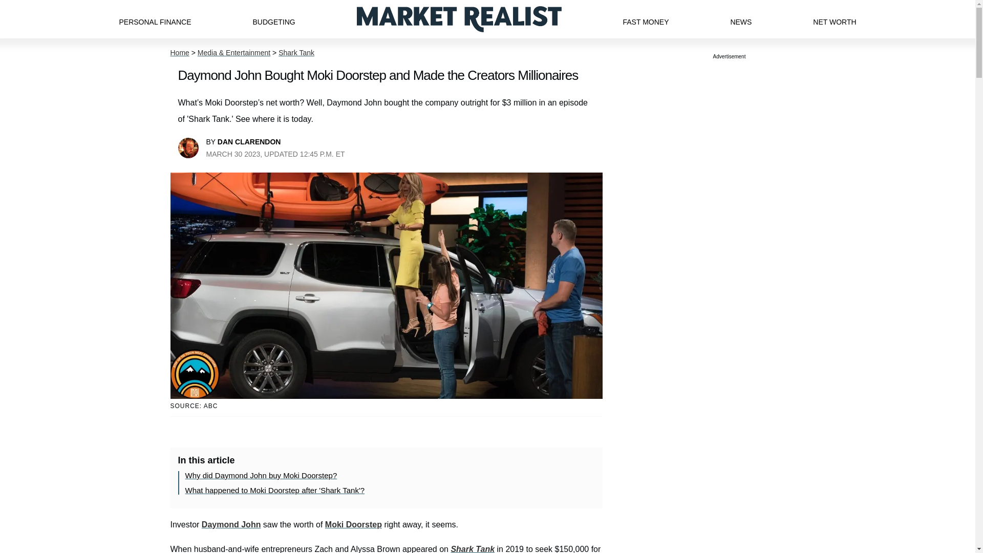 This screenshot has height=553, width=983. Describe the element at coordinates (296, 53) in the screenshot. I see `Shark Tank` at that location.